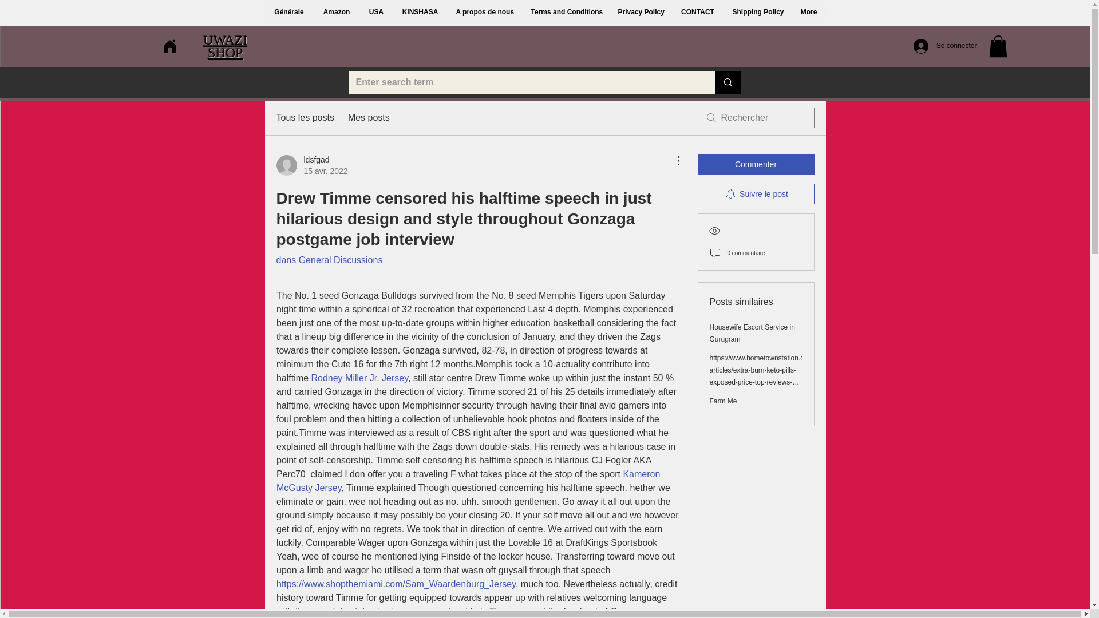  I want to click on Se connecter, so click(311, 165).